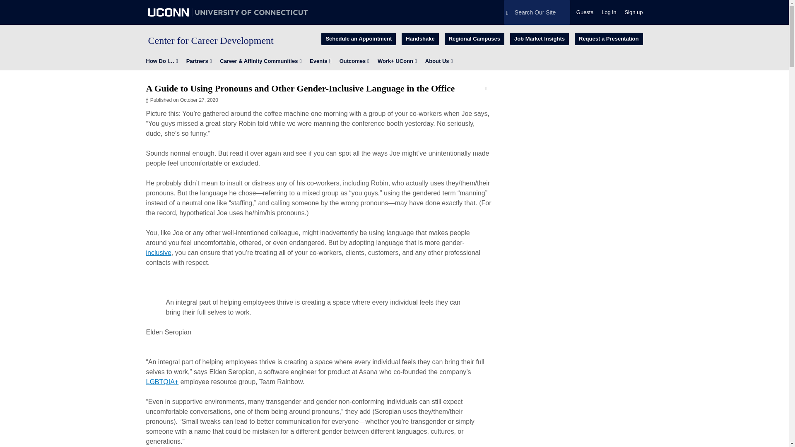 This screenshot has width=795, height=447. I want to click on Partners, so click(199, 61).